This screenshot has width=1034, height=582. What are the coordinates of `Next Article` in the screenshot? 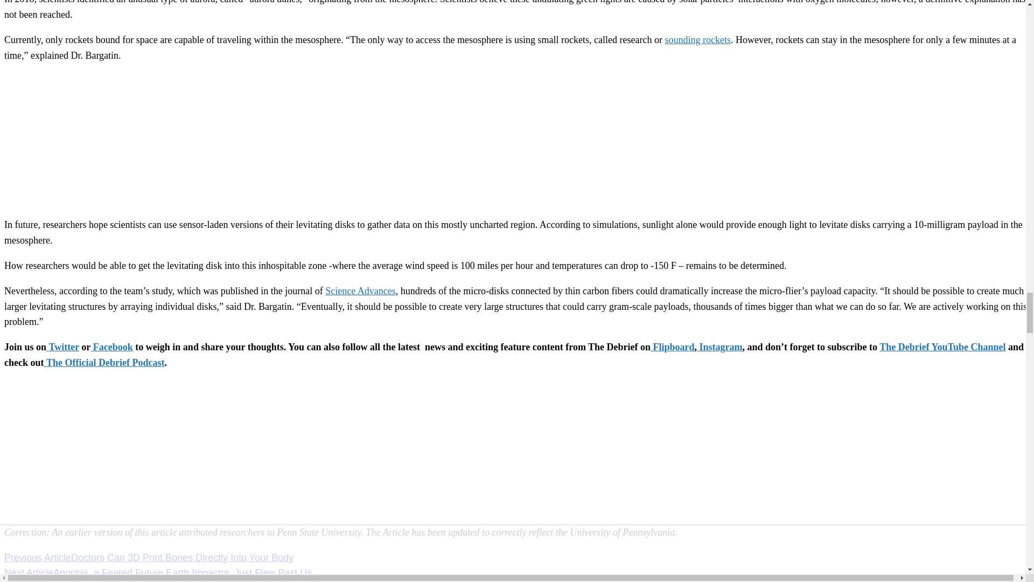 It's located at (29, 573).